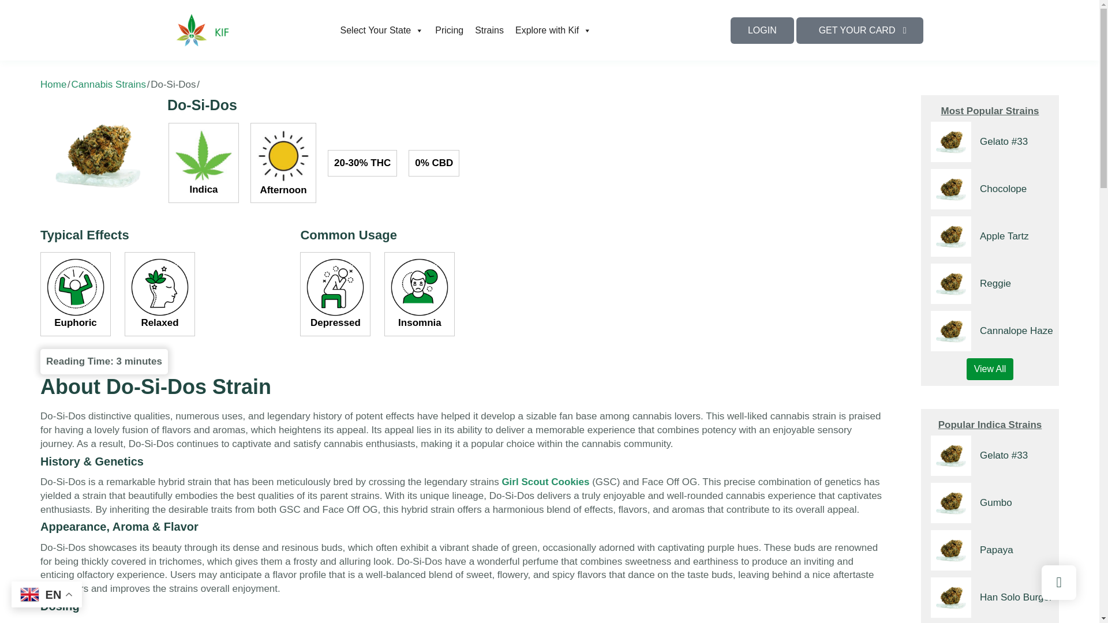 The width and height of the screenshot is (1108, 623). What do you see at coordinates (382, 30) in the screenshot?
I see `Select Your State` at bounding box center [382, 30].